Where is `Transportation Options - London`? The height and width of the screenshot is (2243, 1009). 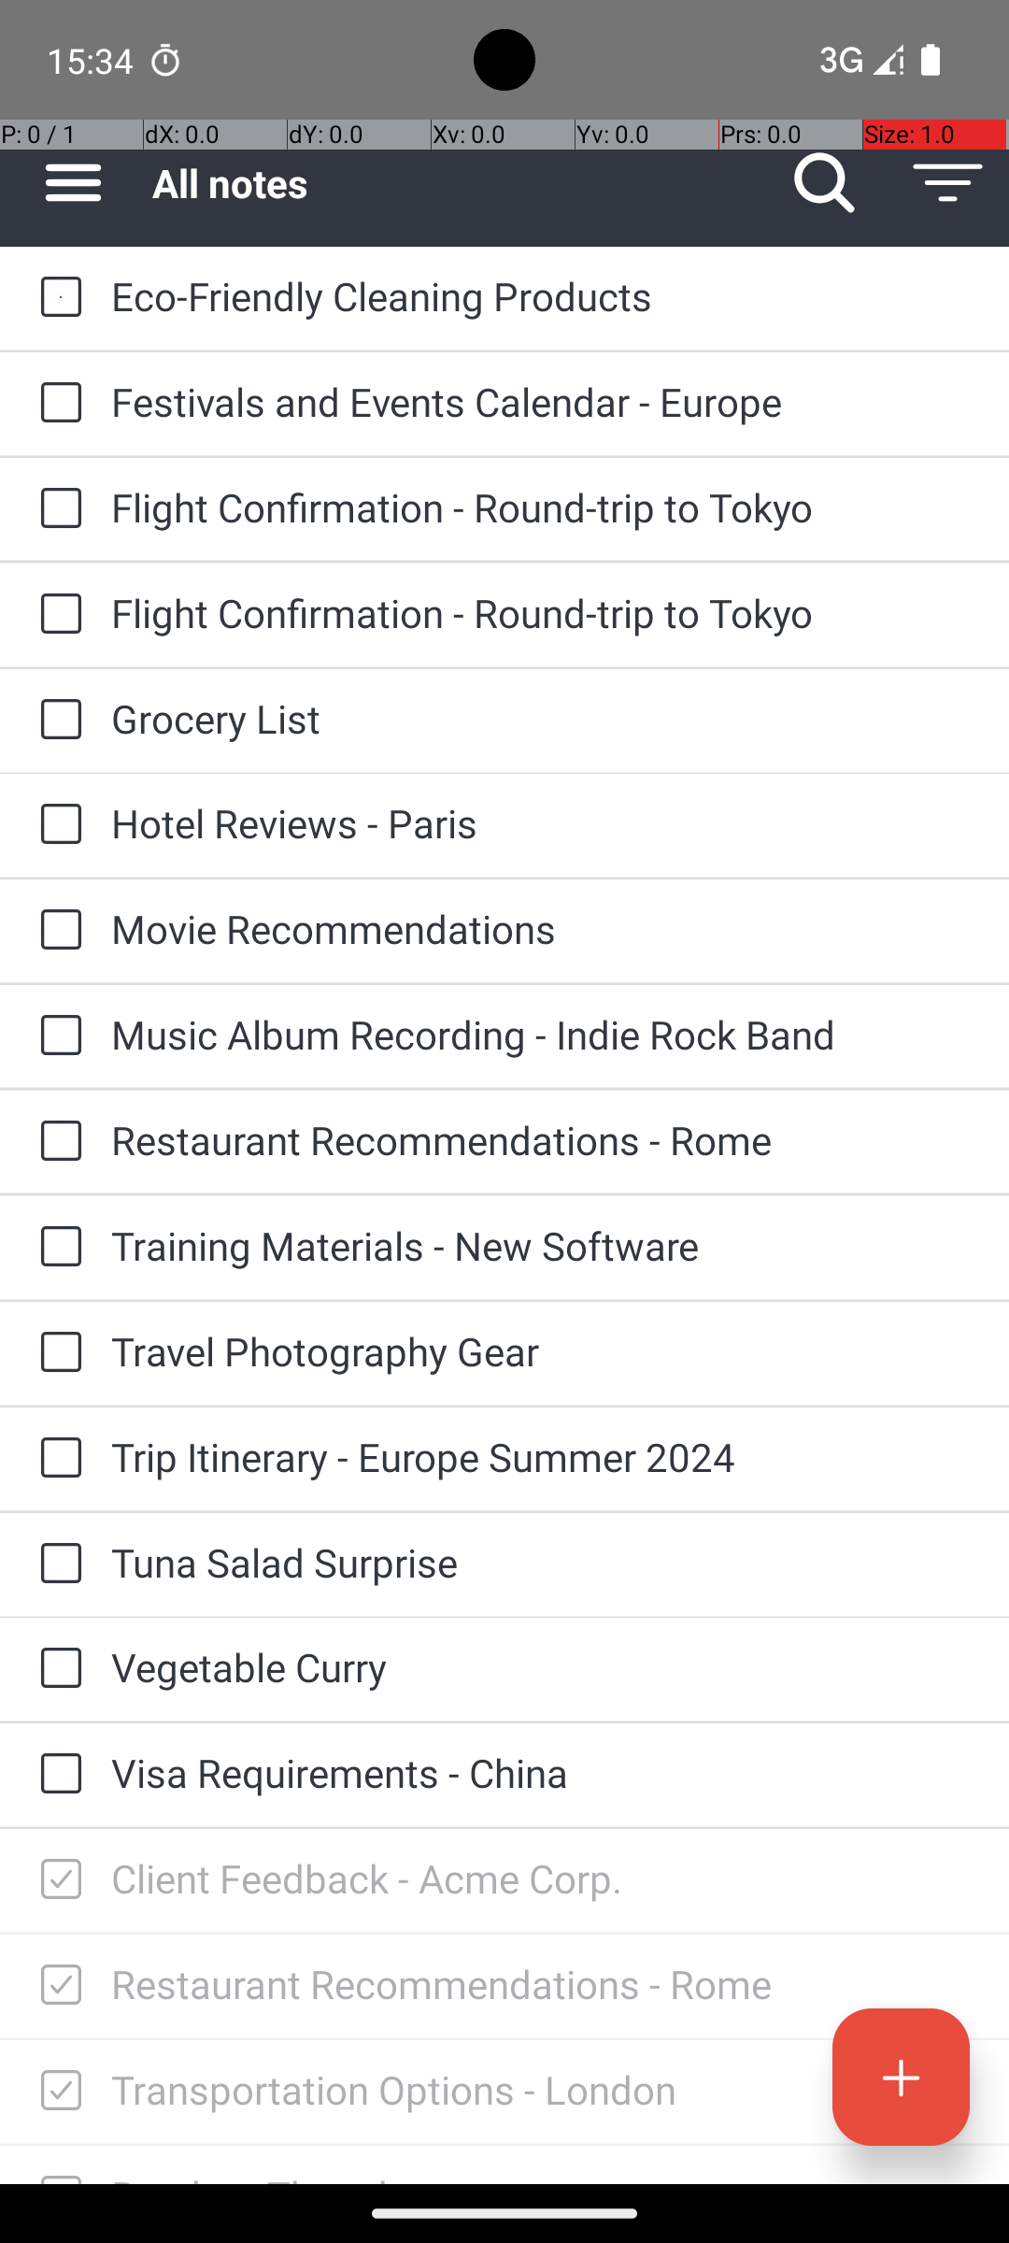 Transportation Options - London is located at coordinates (542, 2090).